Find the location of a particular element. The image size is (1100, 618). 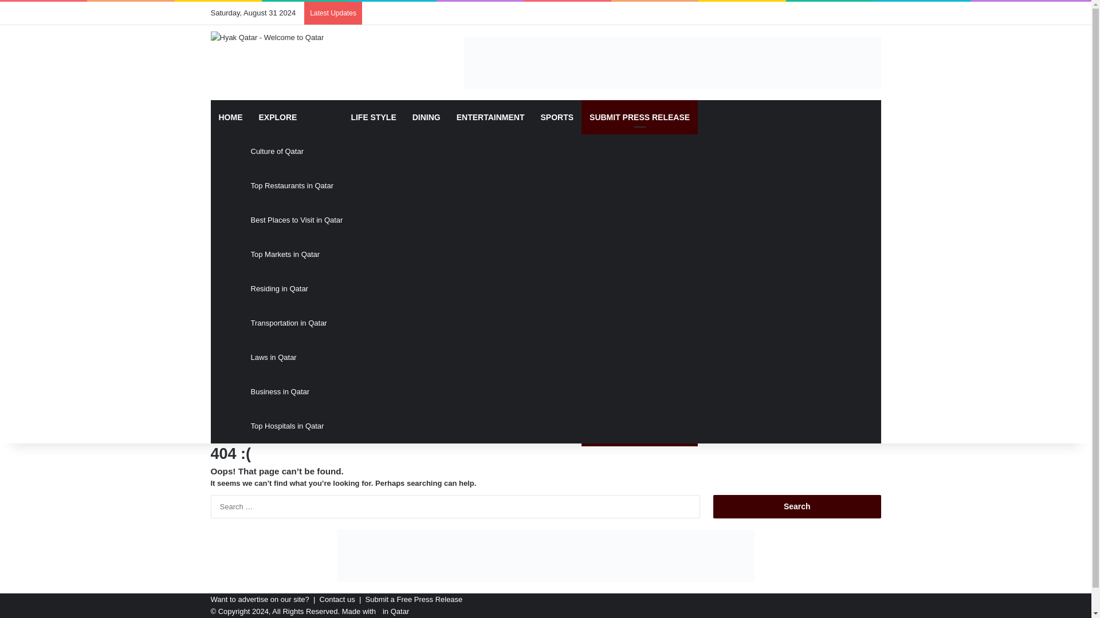

SUBMIT PRESS RELEASE is located at coordinates (639, 117).